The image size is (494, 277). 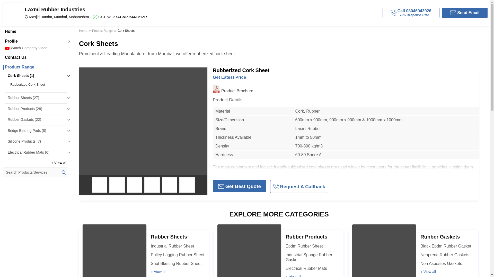 What do you see at coordinates (35, 41) in the screenshot?
I see `Profile` at bounding box center [35, 41].